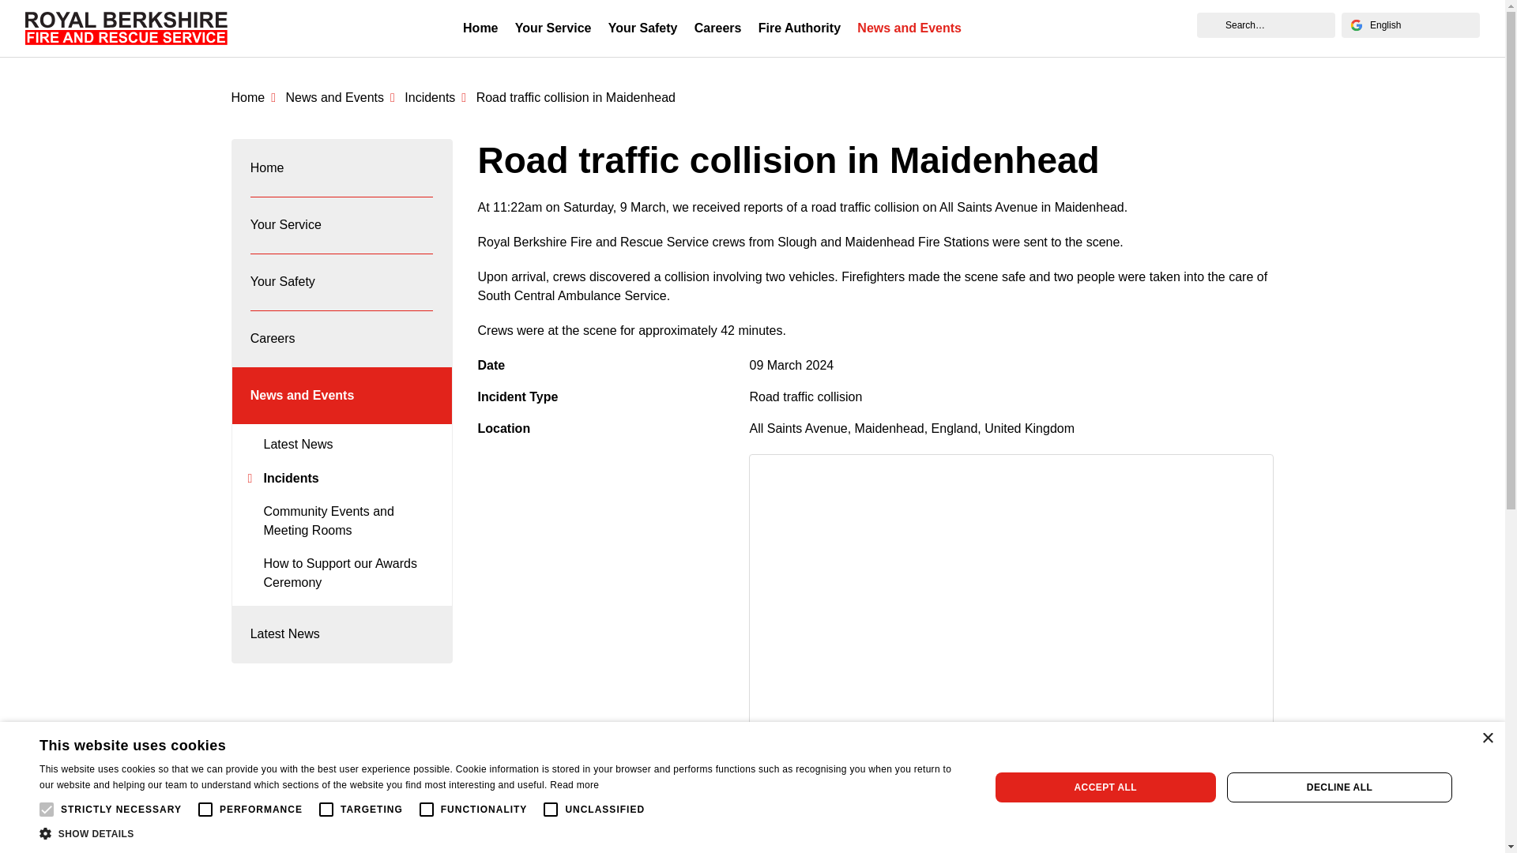 This screenshot has width=1517, height=853. What do you see at coordinates (341, 168) in the screenshot?
I see `Home` at bounding box center [341, 168].